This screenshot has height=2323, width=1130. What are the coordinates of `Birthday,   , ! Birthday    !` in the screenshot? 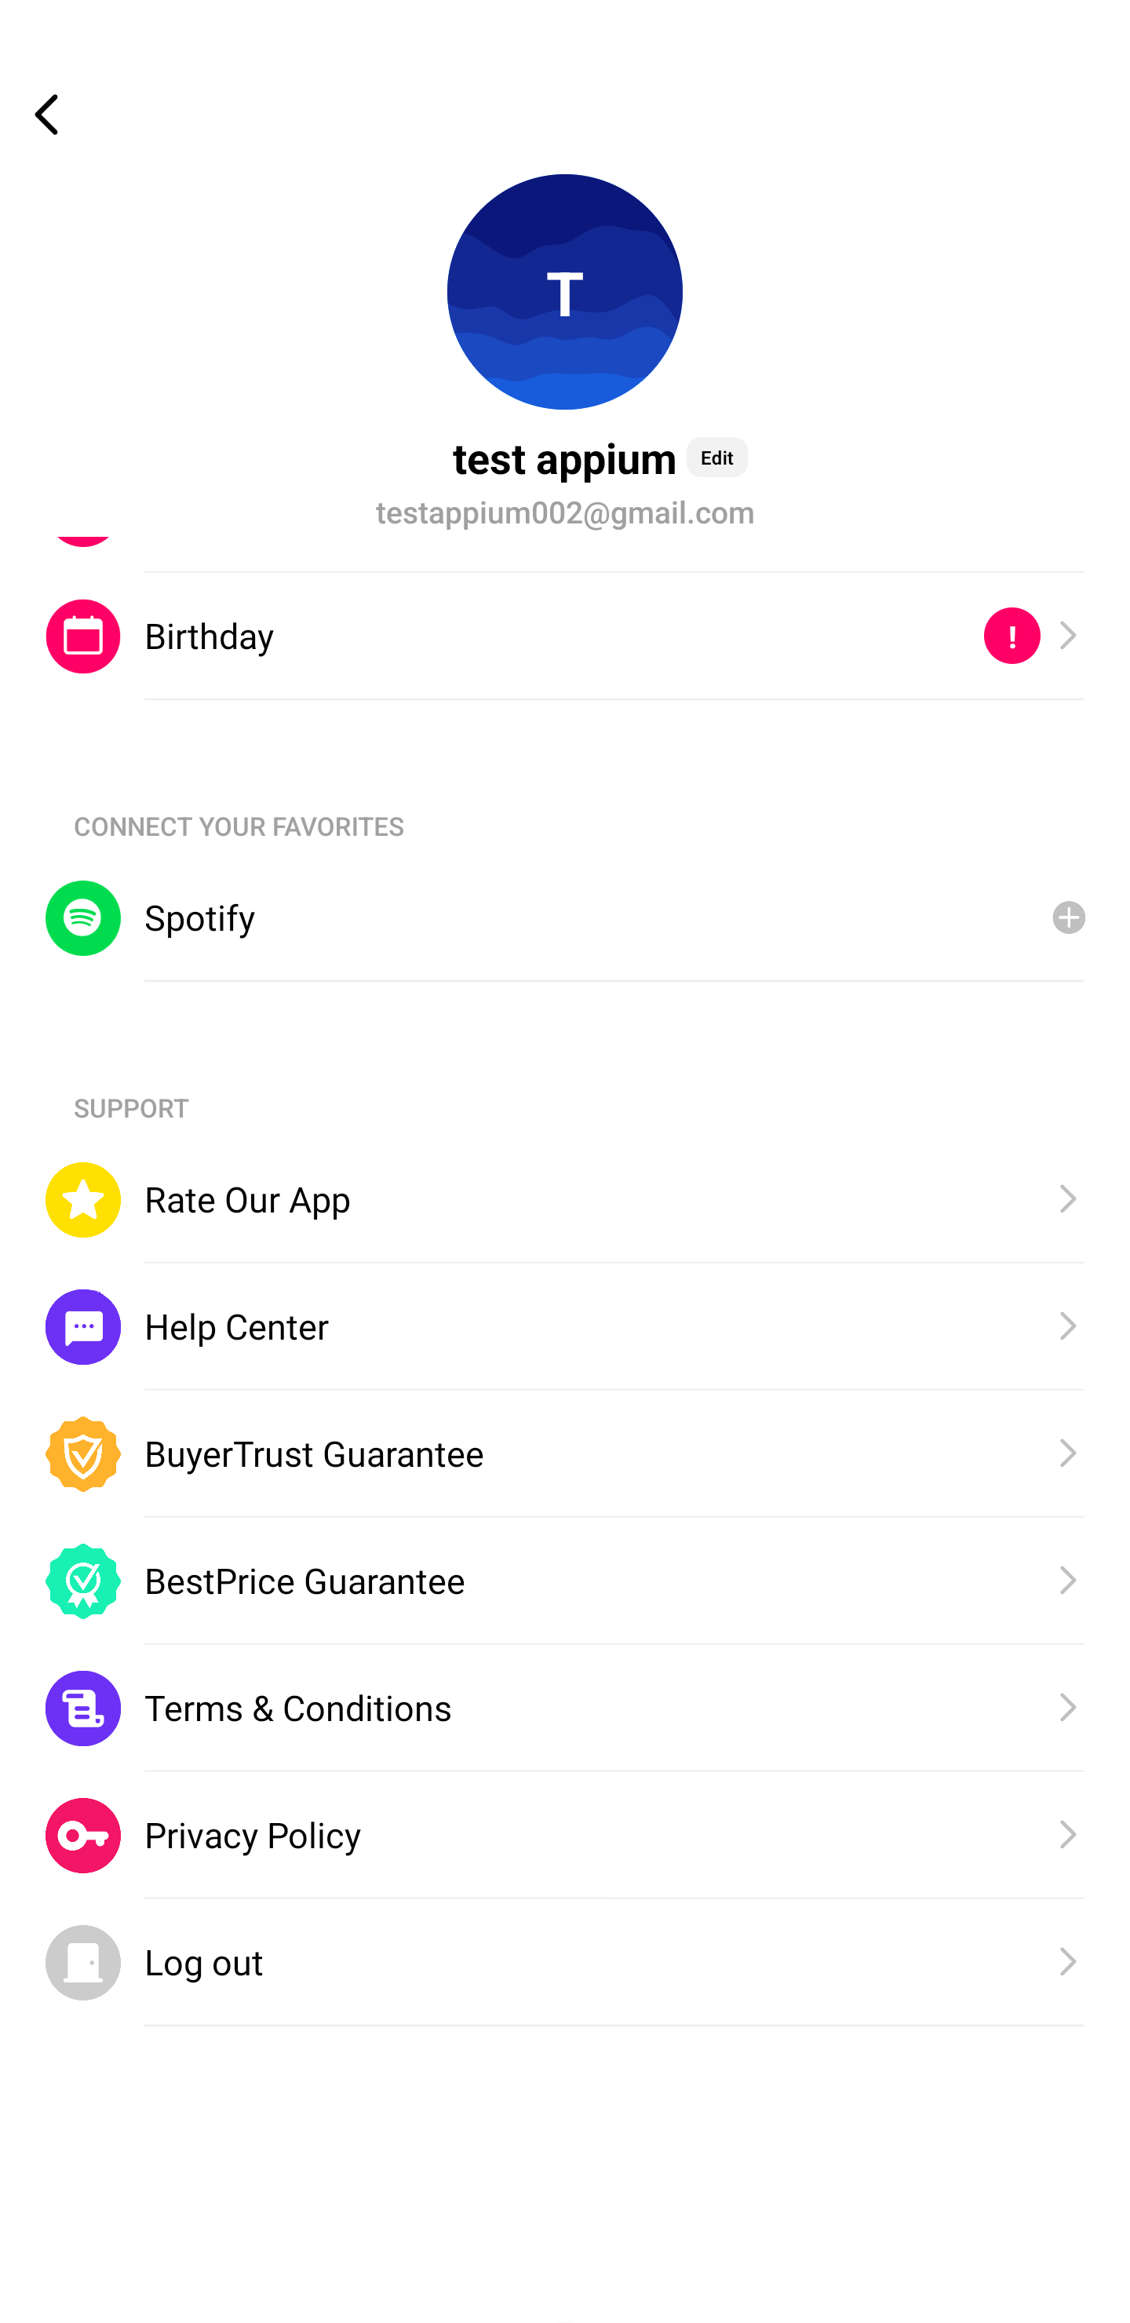 It's located at (565, 636).